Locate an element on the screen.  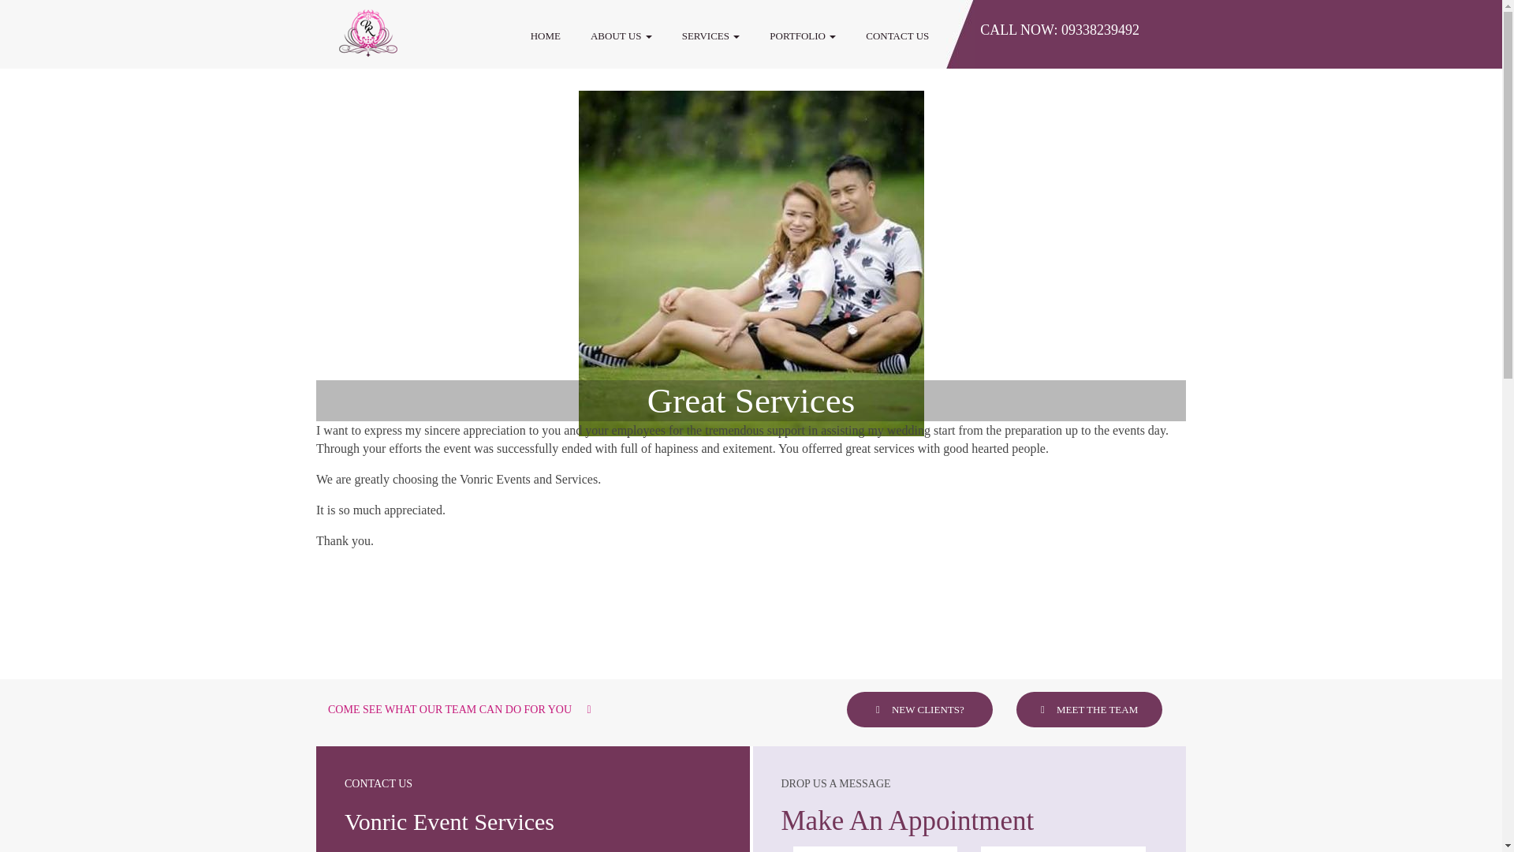
MEET THE TEAM is located at coordinates (1089, 709).